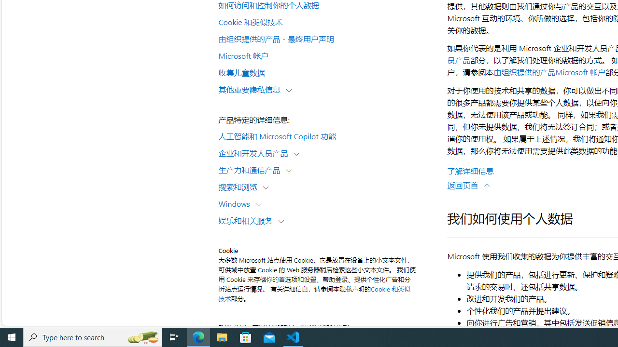  Describe the element at coordinates (236, 203) in the screenshot. I see `Windows` at that location.